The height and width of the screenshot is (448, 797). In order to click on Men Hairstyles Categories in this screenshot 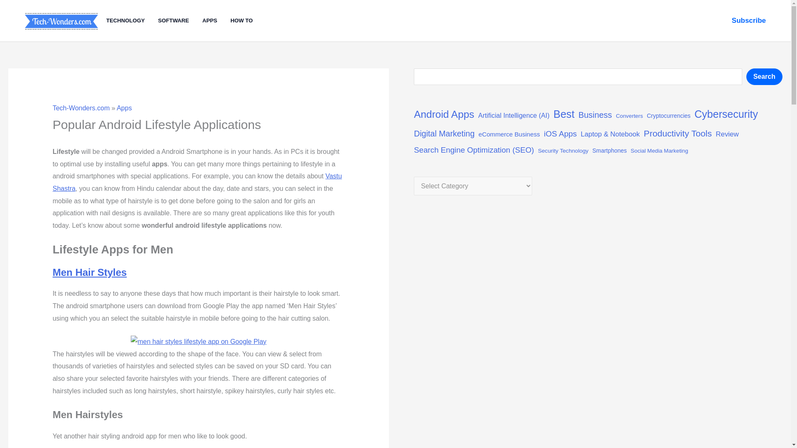, I will do `click(198, 341)`.